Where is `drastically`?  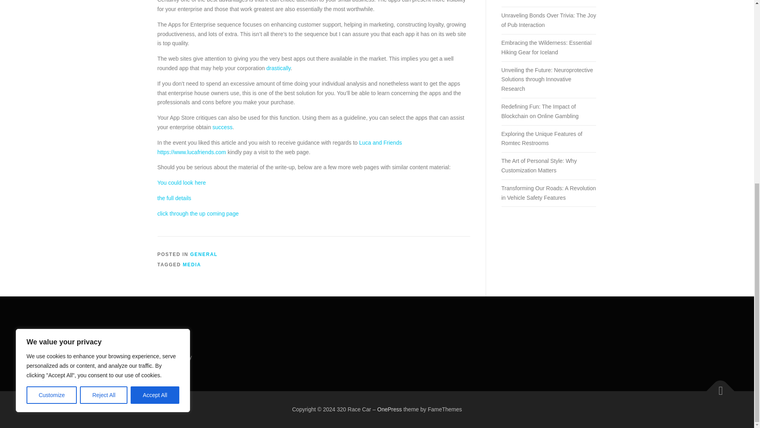
drastically is located at coordinates (278, 68).